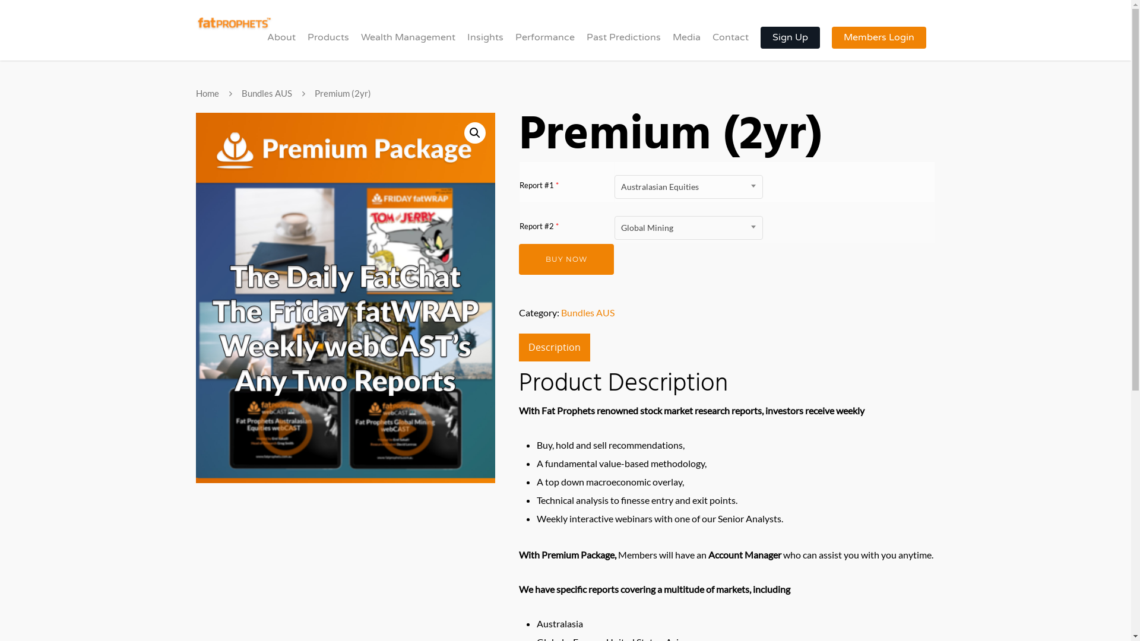 The height and width of the screenshot is (641, 1140). Describe the element at coordinates (208, 93) in the screenshot. I see `Home` at that location.